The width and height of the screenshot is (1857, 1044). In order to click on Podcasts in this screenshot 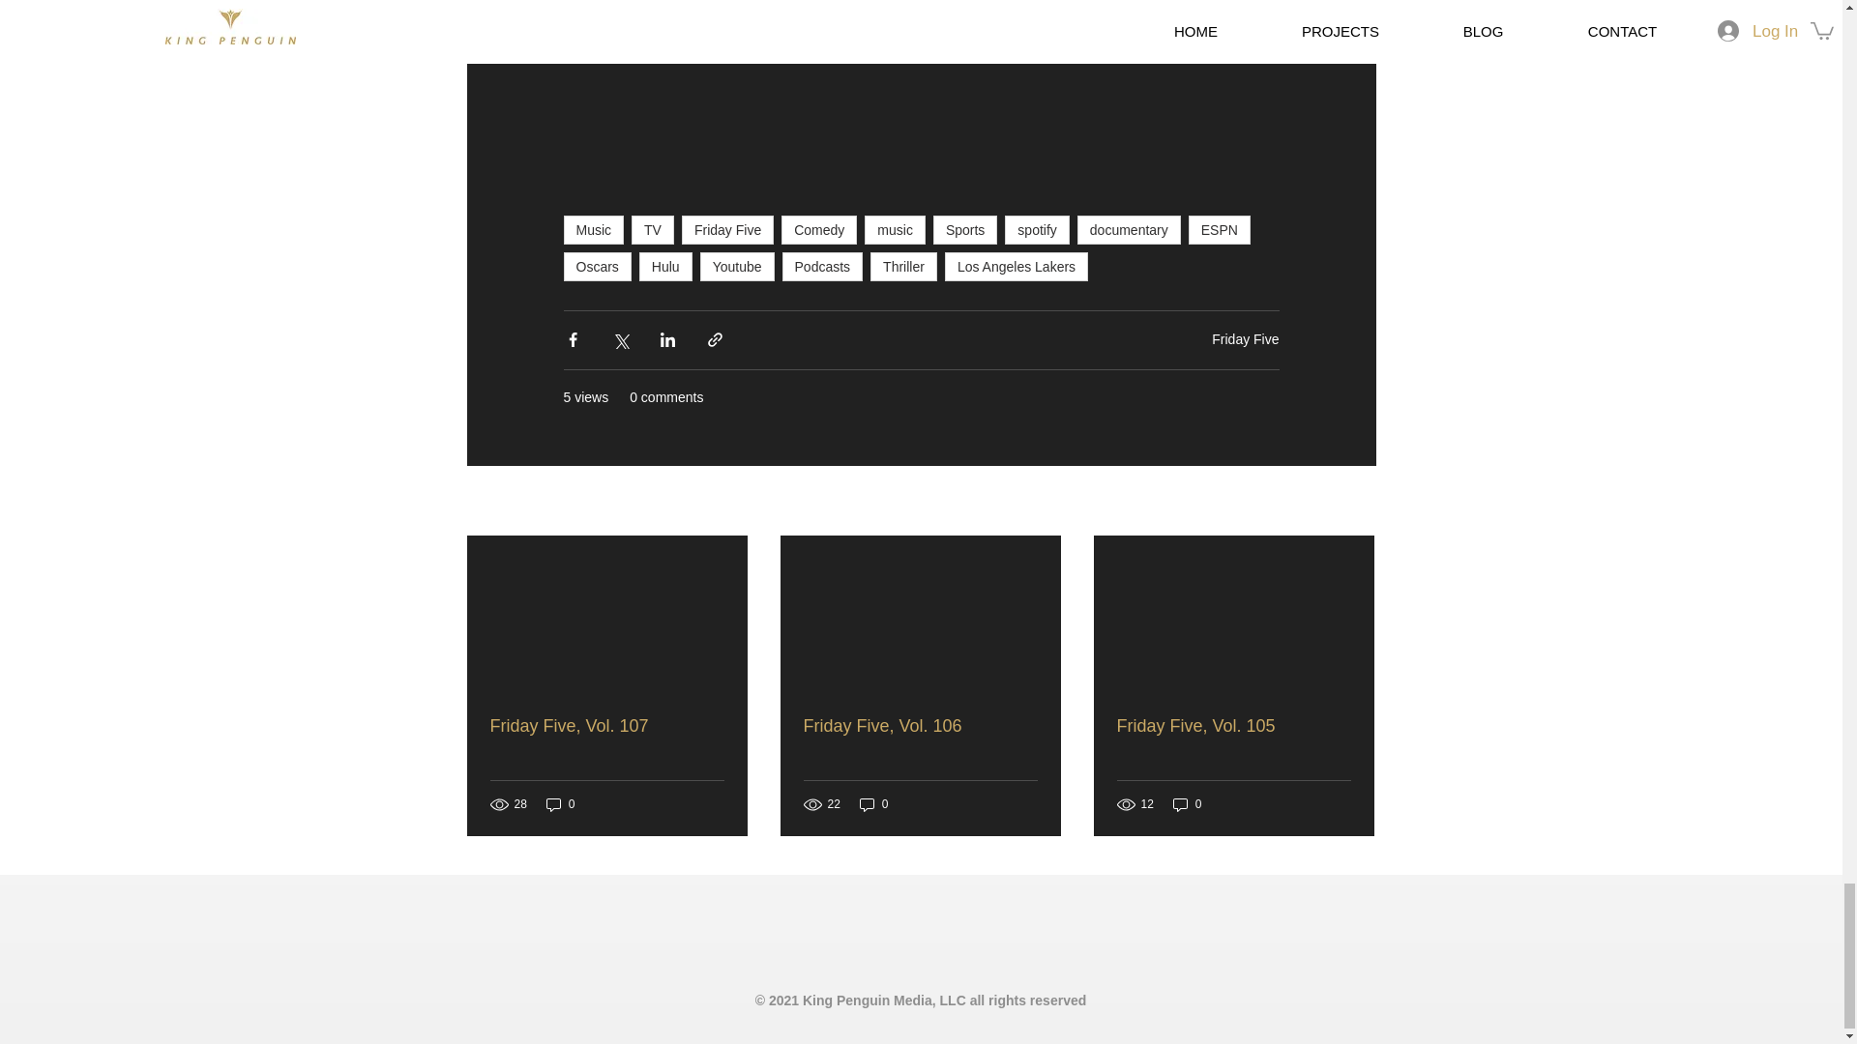, I will do `click(822, 267)`.